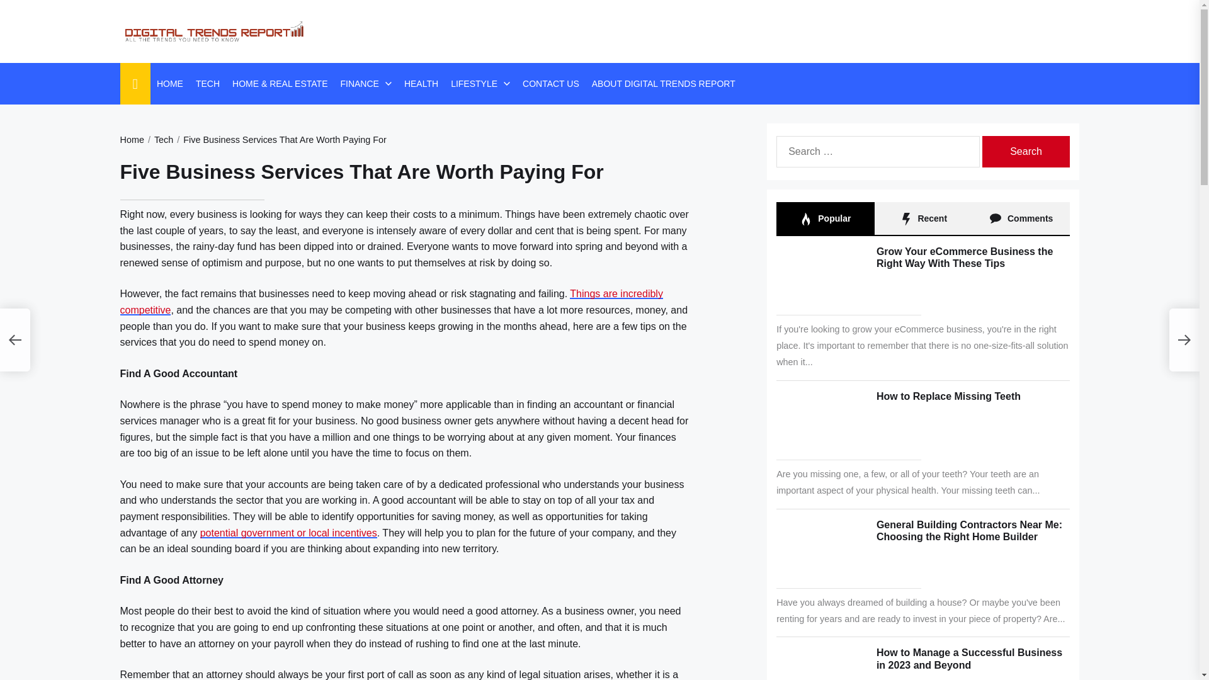 The height and width of the screenshot is (680, 1209). I want to click on Five Business Services That Are Worth Paying For, so click(280, 140).